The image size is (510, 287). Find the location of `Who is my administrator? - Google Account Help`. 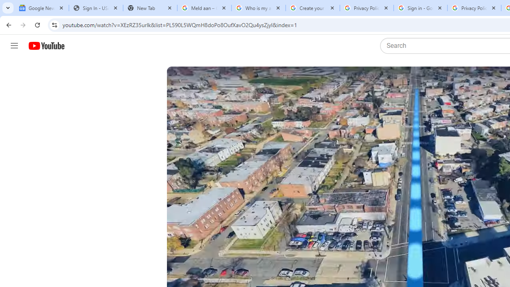

Who is my administrator? - Google Account Help is located at coordinates (258, 8).